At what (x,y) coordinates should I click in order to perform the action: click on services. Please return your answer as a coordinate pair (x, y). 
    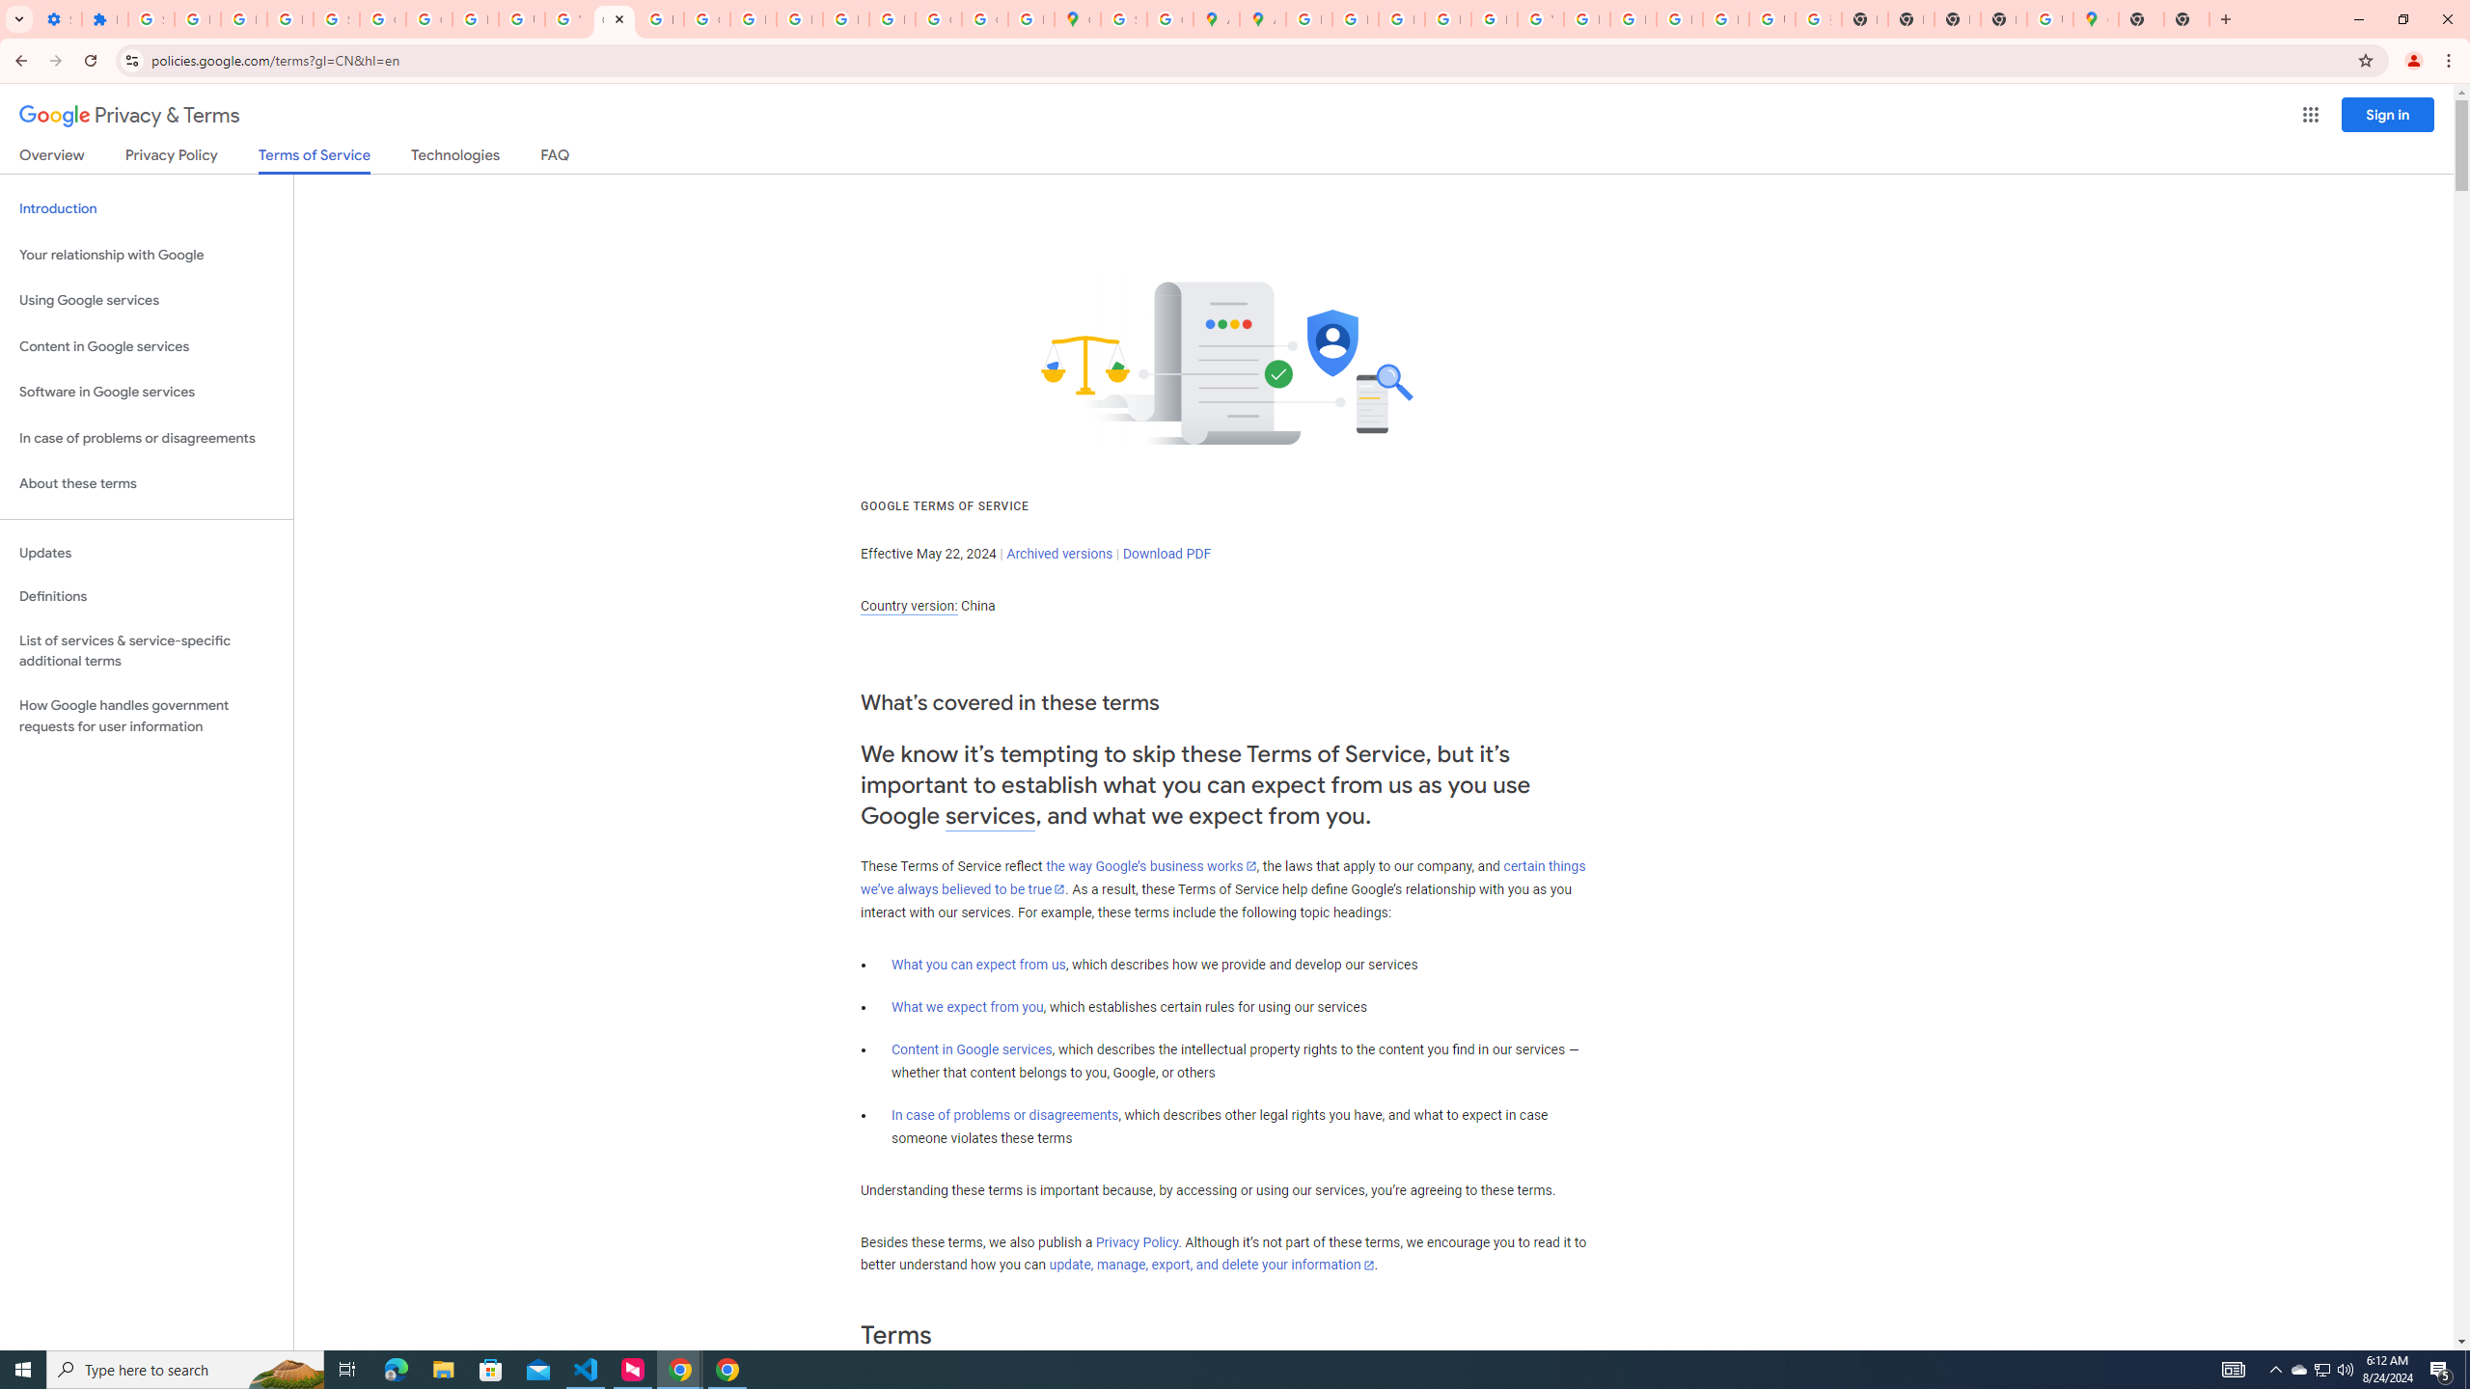
    Looking at the image, I should click on (990, 816).